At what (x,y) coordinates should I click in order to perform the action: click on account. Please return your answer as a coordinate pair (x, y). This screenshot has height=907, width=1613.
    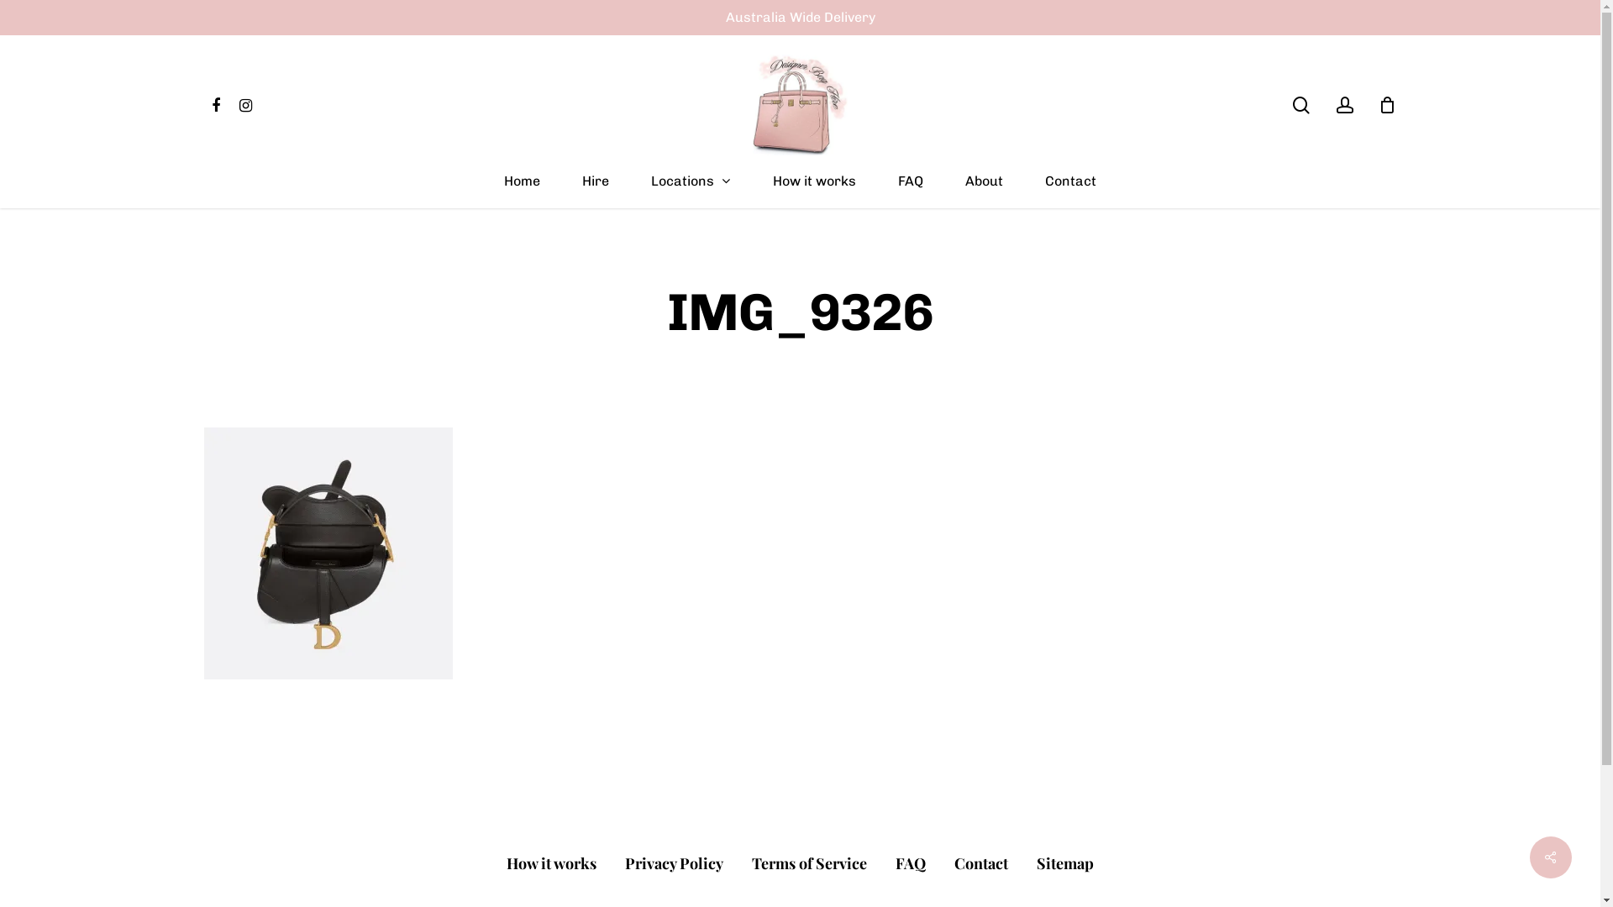
    Looking at the image, I should click on (1344, 104).